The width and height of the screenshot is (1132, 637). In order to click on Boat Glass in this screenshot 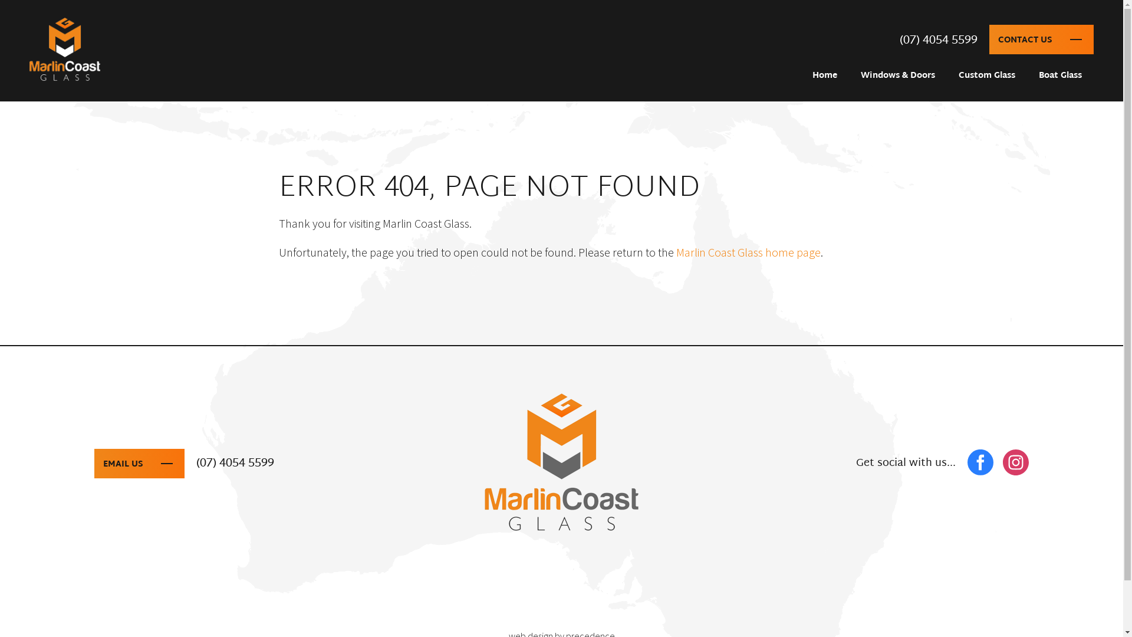, I will do `click(1060, 76)`.